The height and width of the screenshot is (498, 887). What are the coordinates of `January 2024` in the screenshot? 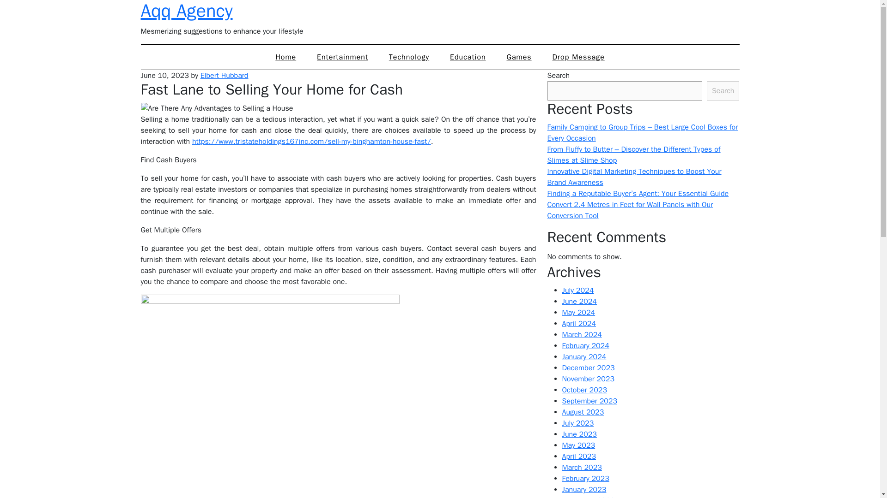 It's located at (583, 357).